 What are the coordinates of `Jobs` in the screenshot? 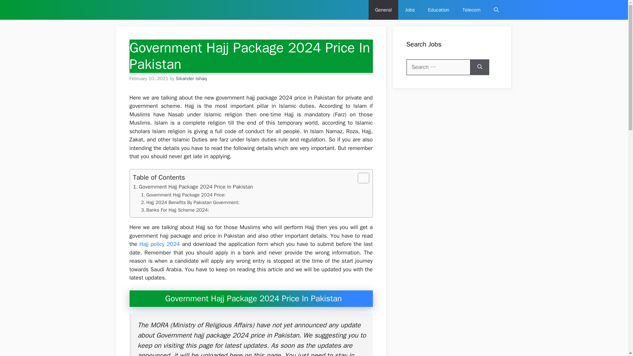 It's located at (409, 10).